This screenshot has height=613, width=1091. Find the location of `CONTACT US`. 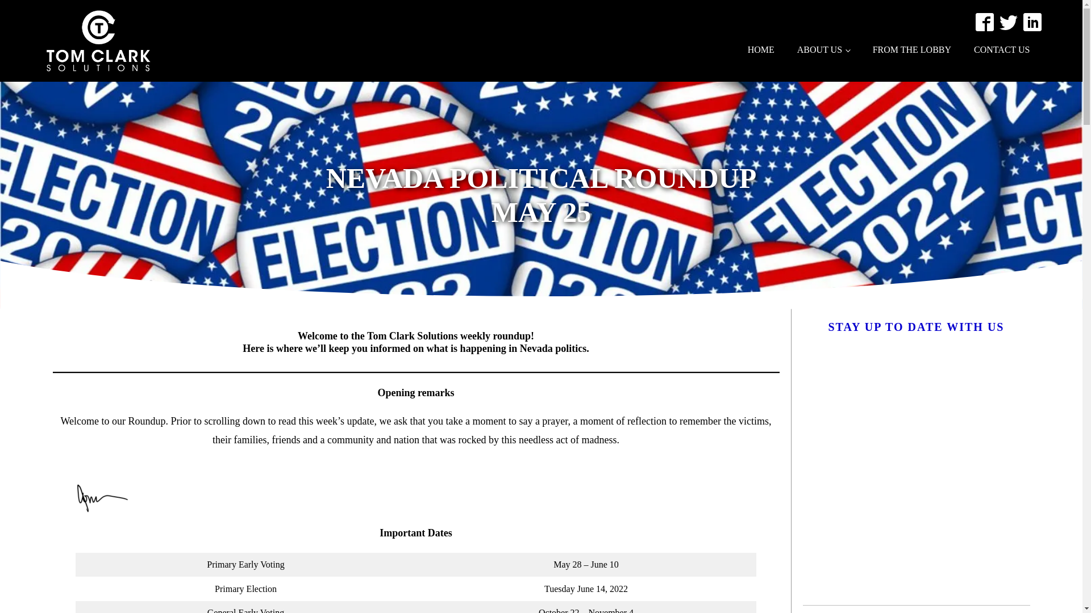

CONTACT US is located at coordinates (1001, 50).